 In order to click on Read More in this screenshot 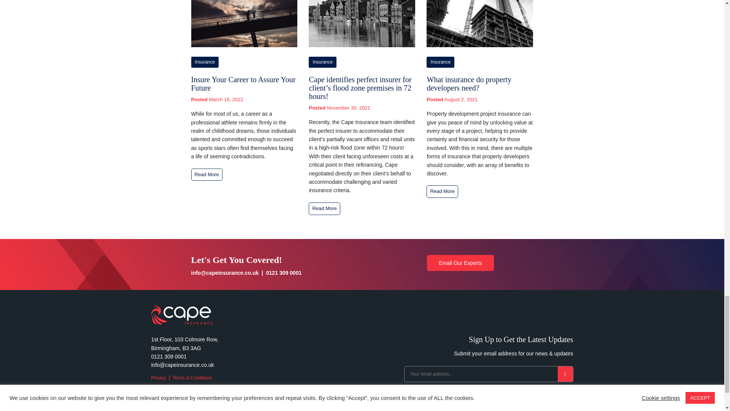, I will do `click(206, 175)`.